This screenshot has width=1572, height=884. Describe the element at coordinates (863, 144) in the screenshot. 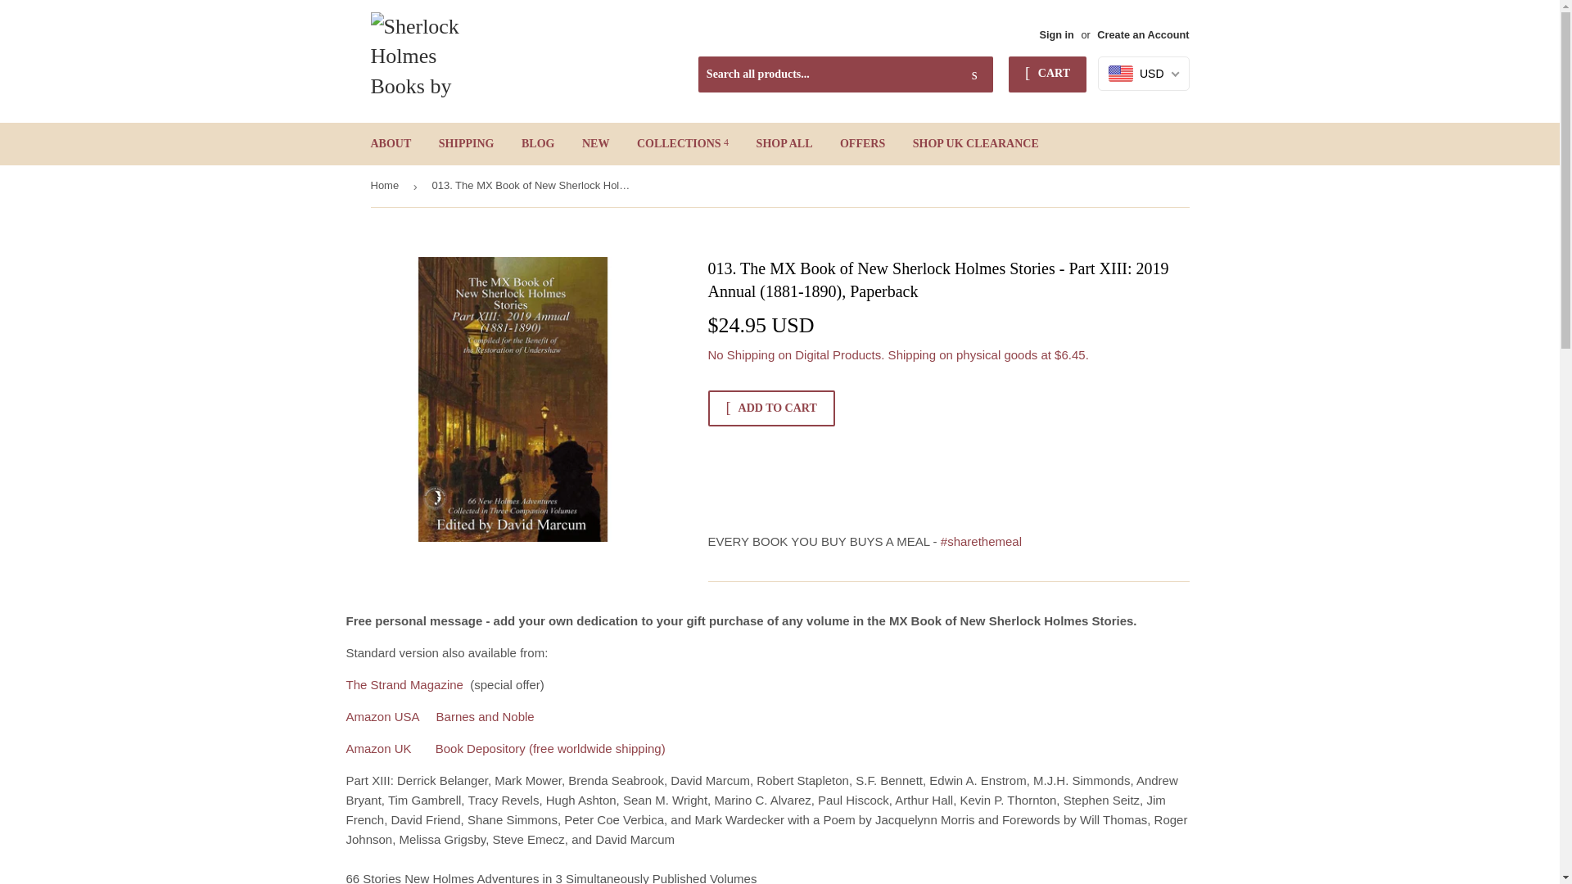

I see `OFFERS` at that location.